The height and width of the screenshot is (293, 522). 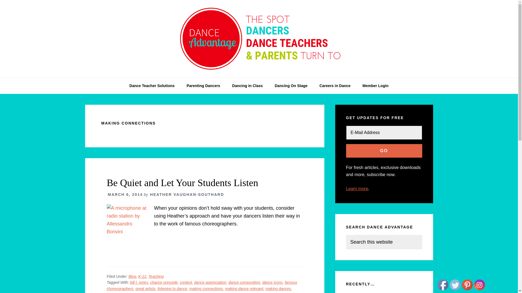 What do you see at coordinates (139, 282) in the screenshot?
I see `bill t. jones` at bounding box center [139, 282].